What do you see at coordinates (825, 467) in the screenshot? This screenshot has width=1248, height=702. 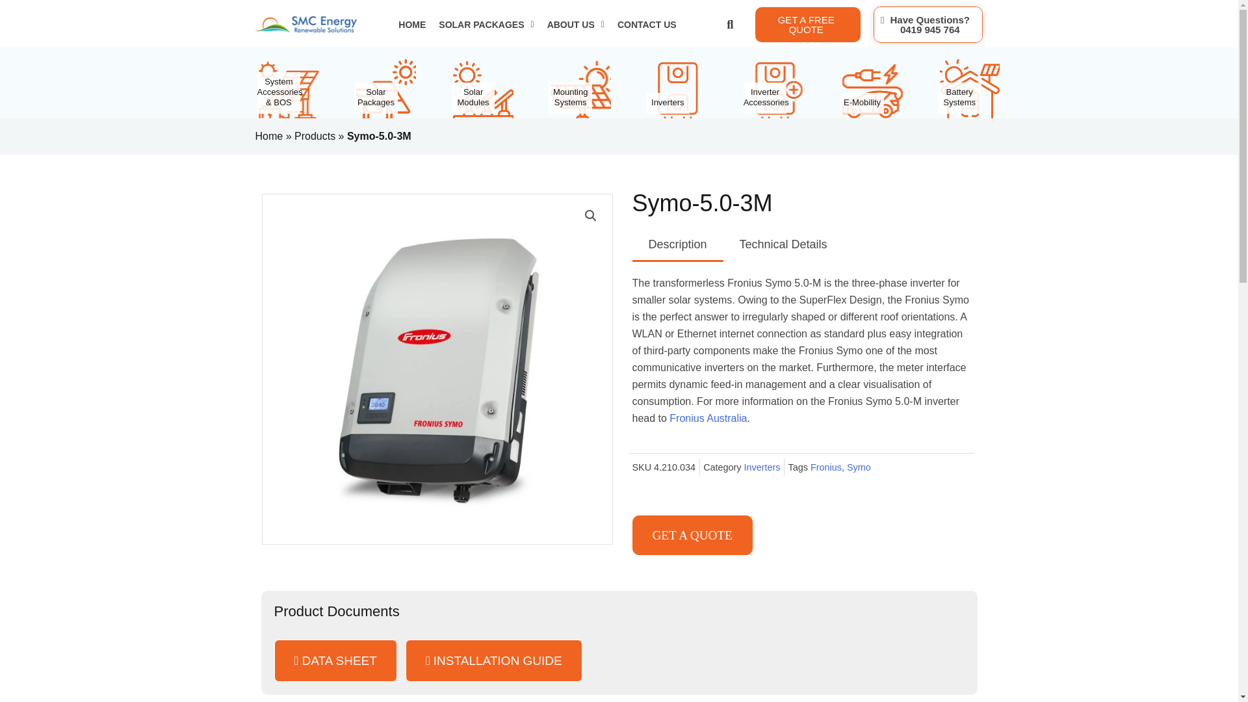 I see `Fronius` at bounding box center [825, 467].